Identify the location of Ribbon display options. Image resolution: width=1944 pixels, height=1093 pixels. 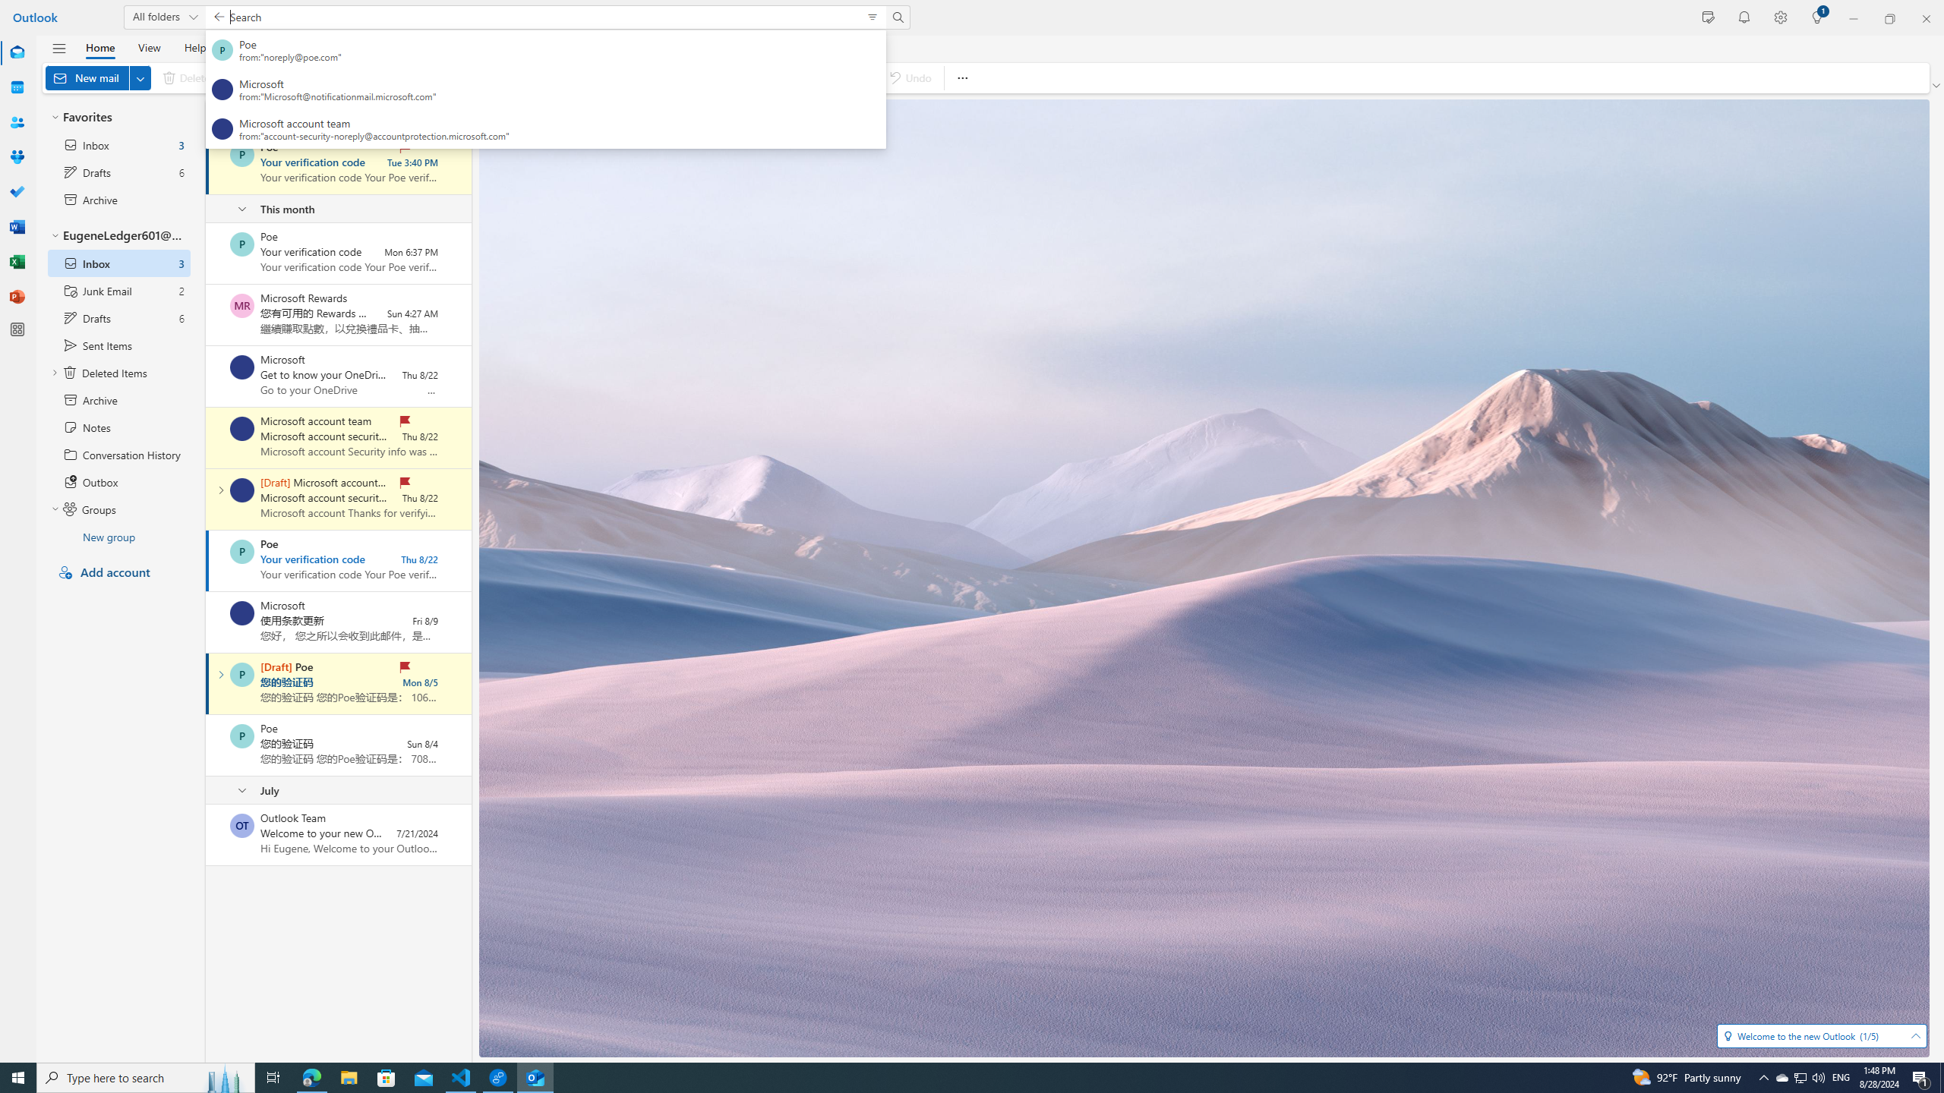
(1937, 85).